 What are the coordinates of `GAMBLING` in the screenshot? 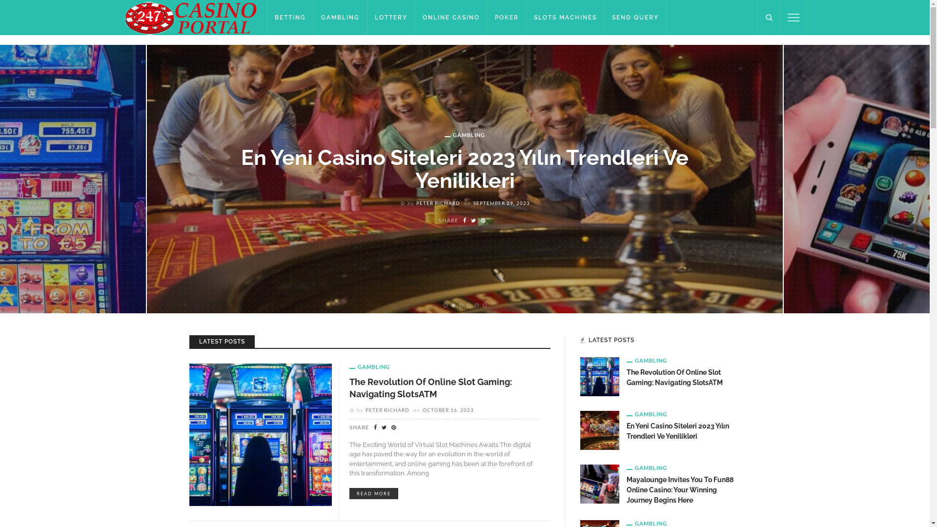 It's located at (370, 367).